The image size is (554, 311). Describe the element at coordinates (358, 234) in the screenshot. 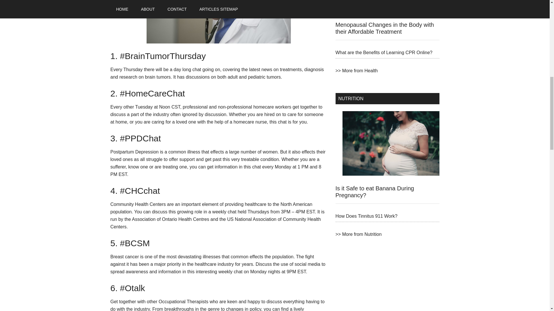

I see `Nutrition` at that location.